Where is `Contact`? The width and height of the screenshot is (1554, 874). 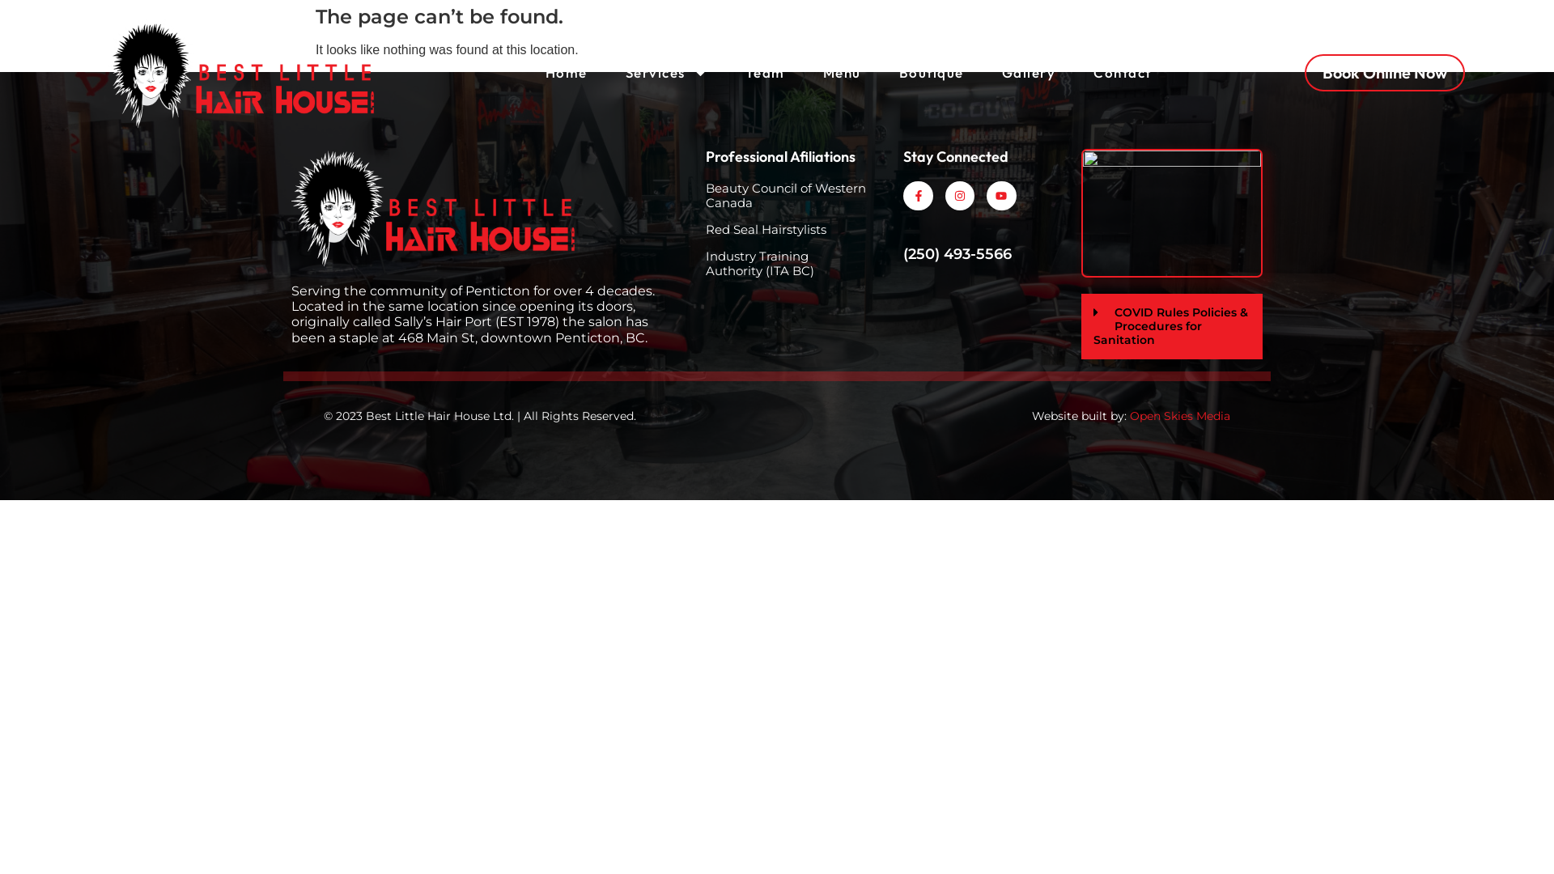
Contact is located at coordinates (1123, 73).